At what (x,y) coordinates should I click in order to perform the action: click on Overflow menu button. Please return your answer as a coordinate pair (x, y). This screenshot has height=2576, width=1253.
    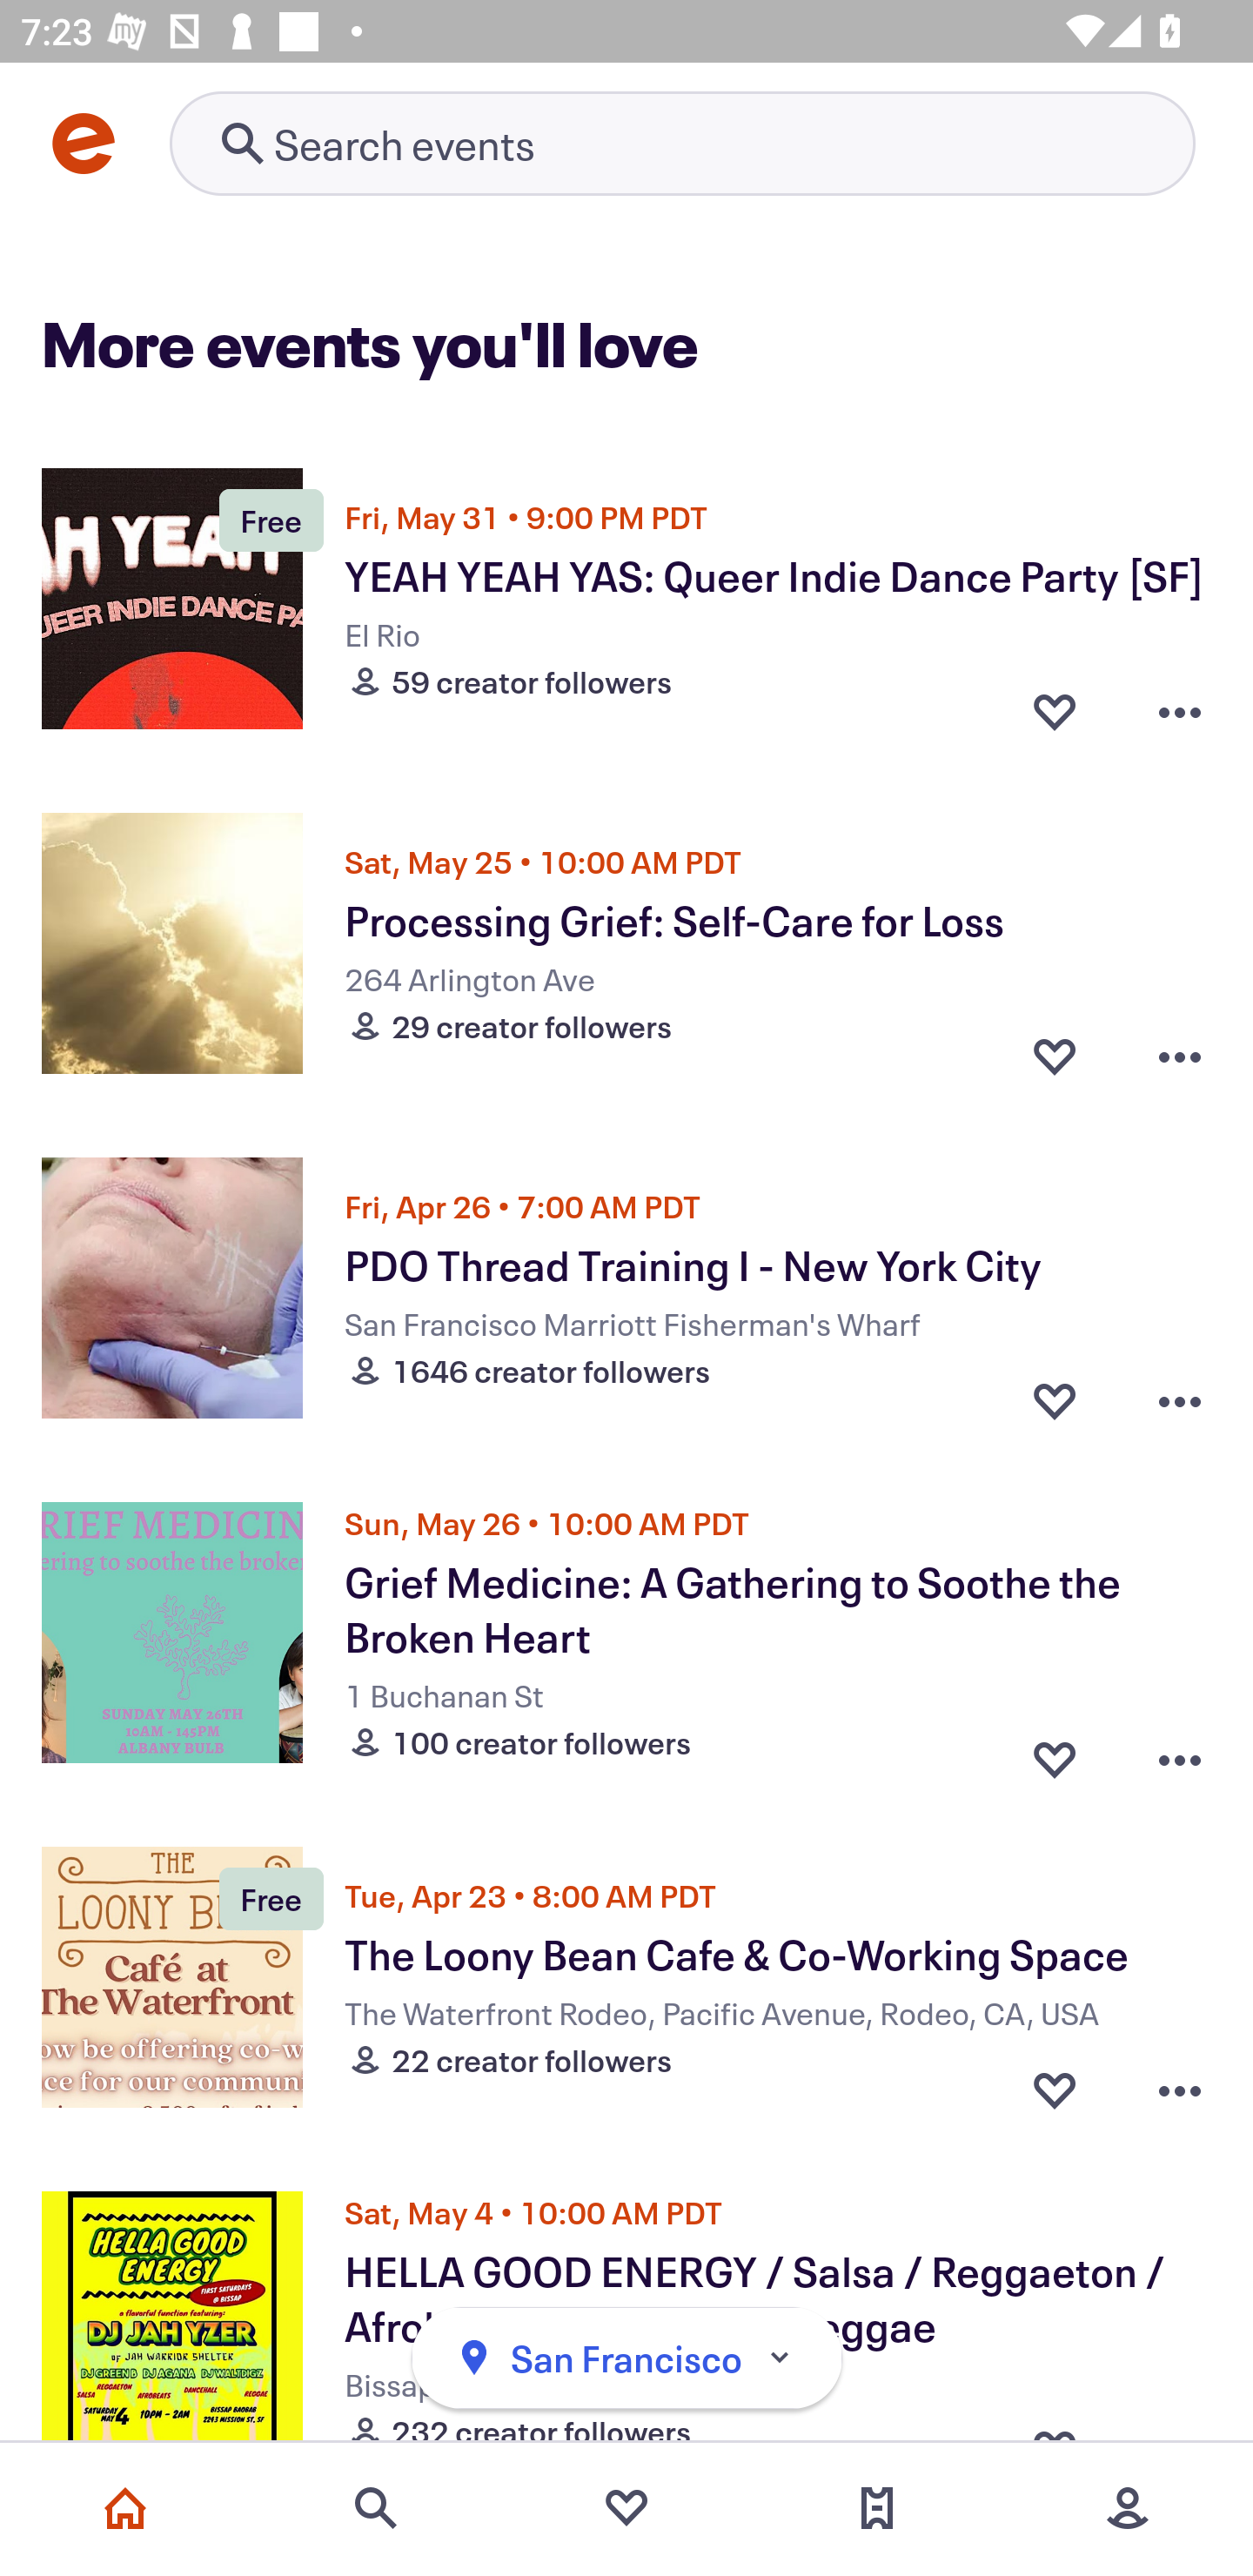
    Looking at the image, I should click on (1180, 1399).